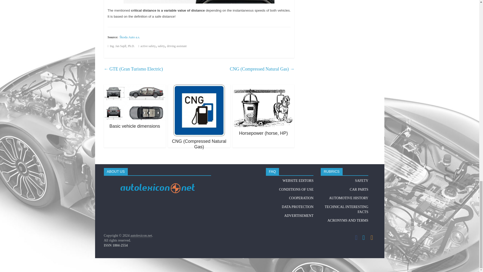  Describe the element at coordinates (135, 88) in the screenshot. I see `Basic vehicle dimensions` at that location.